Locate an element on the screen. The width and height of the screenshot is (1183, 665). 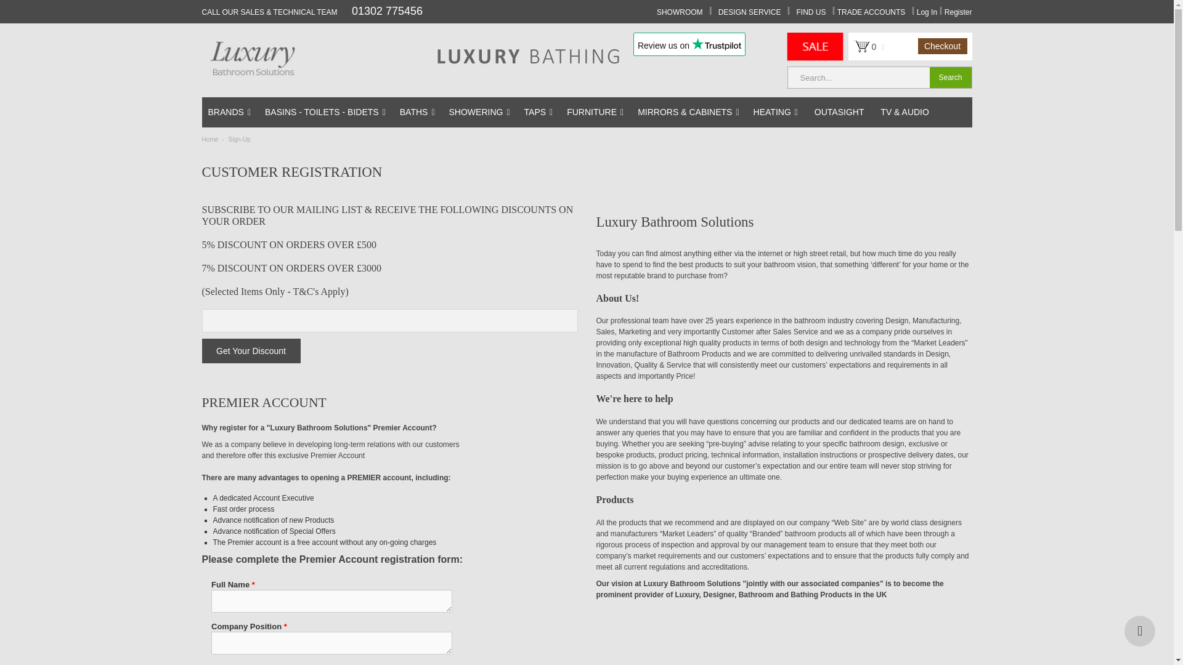
checkout is located at coordinates (943, 46).